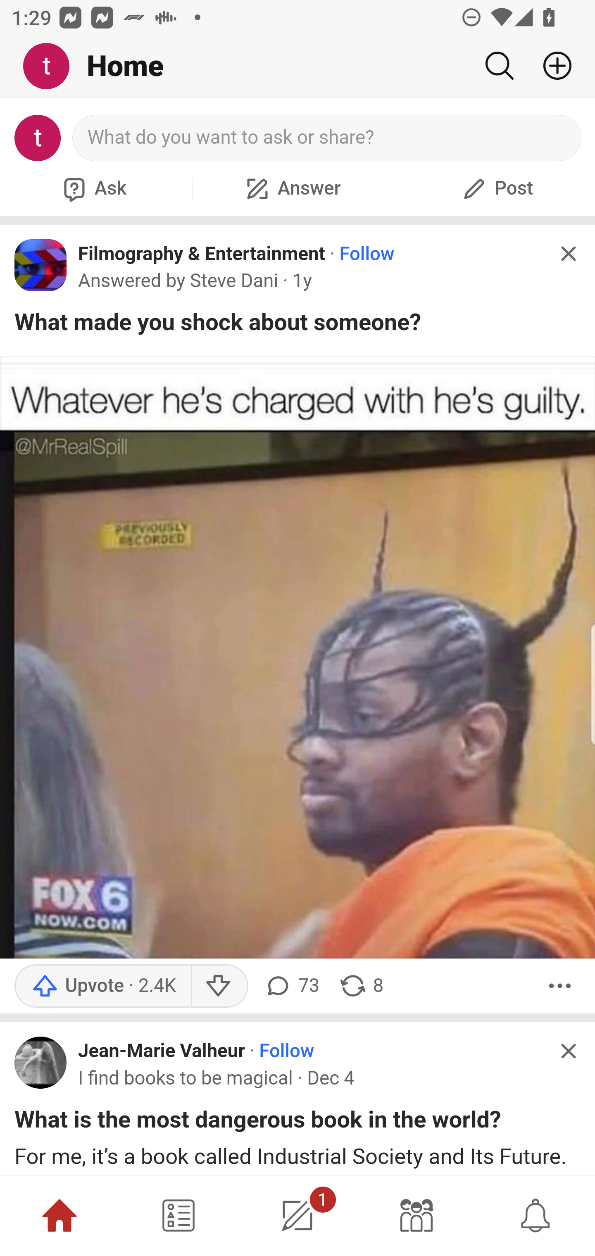  Describe the element at coordinates (360, 986) in the screenshot. I see `8 shares` at that location.